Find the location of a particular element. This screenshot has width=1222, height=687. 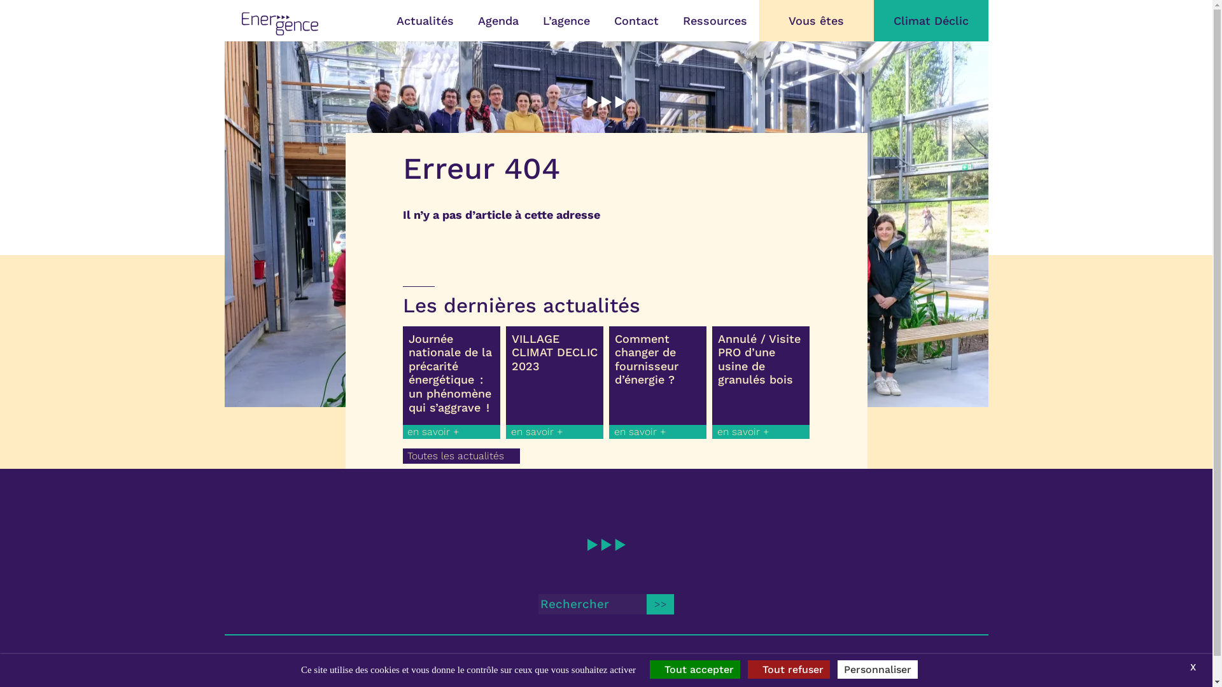

Tout refuser is located at coordinates (789, 669).